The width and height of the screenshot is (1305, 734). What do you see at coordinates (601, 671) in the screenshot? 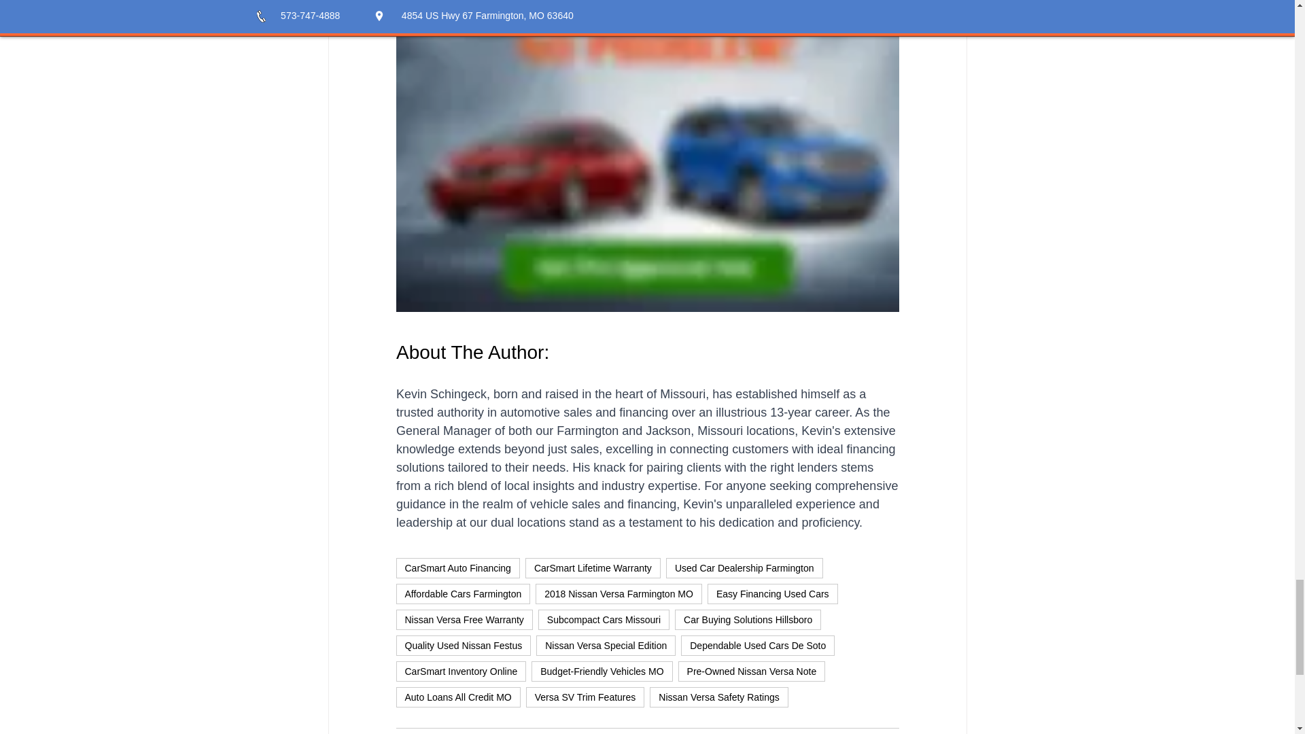
I see `Budget-Friendly Vehicles MO` at bounding box center [601, 671].